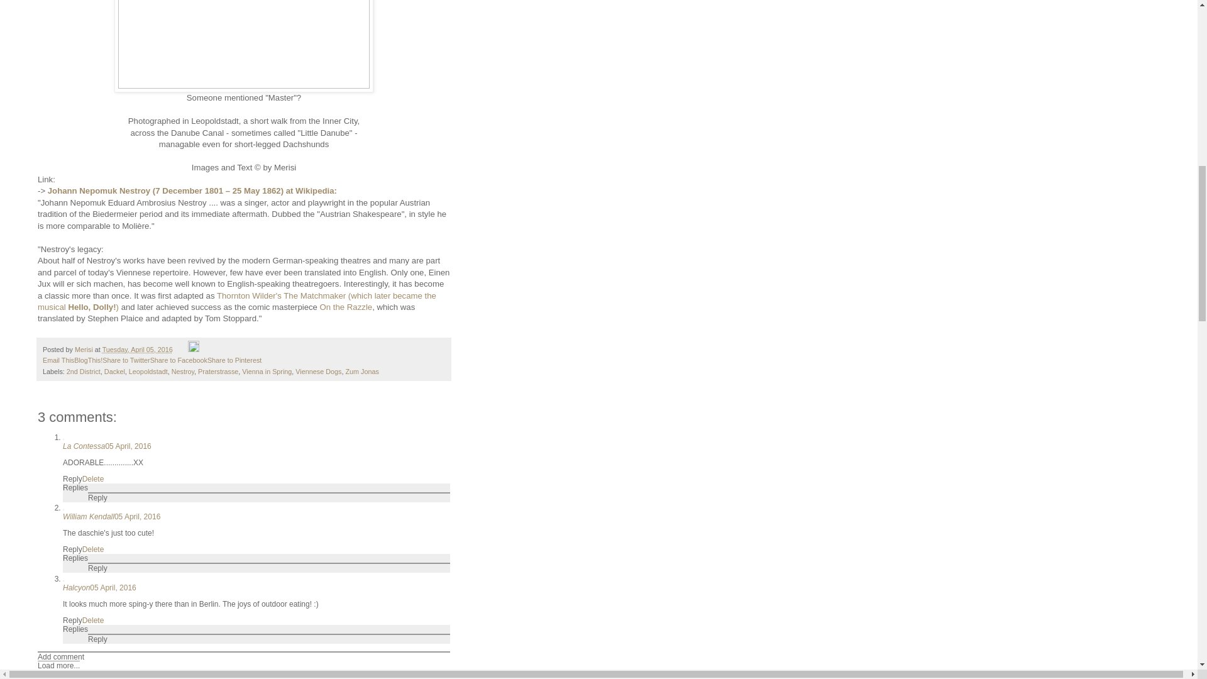  What do you see at coordinates (88, 517) in the screenshot?
I see `William Kendall` at bounding box center [88, 517].